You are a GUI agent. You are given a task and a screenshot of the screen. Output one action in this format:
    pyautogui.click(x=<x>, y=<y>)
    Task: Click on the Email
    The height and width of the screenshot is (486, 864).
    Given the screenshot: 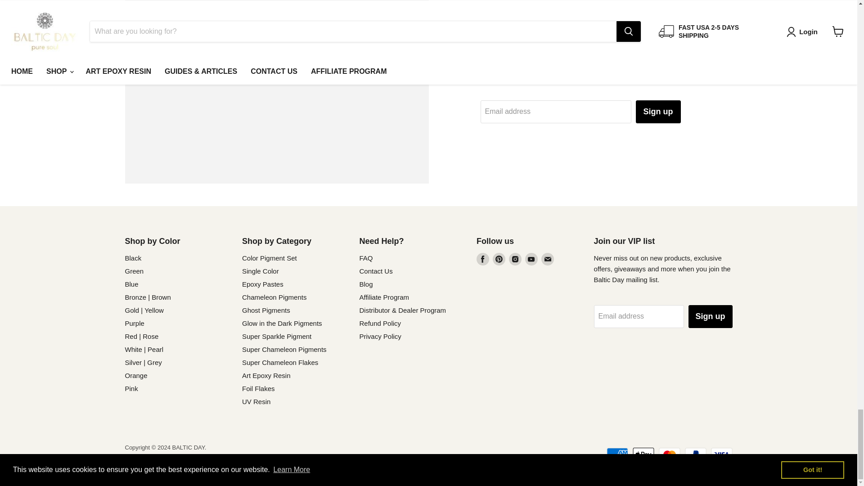 What is the action you would take?
    pyautogui.click(x=547, y=259)
    